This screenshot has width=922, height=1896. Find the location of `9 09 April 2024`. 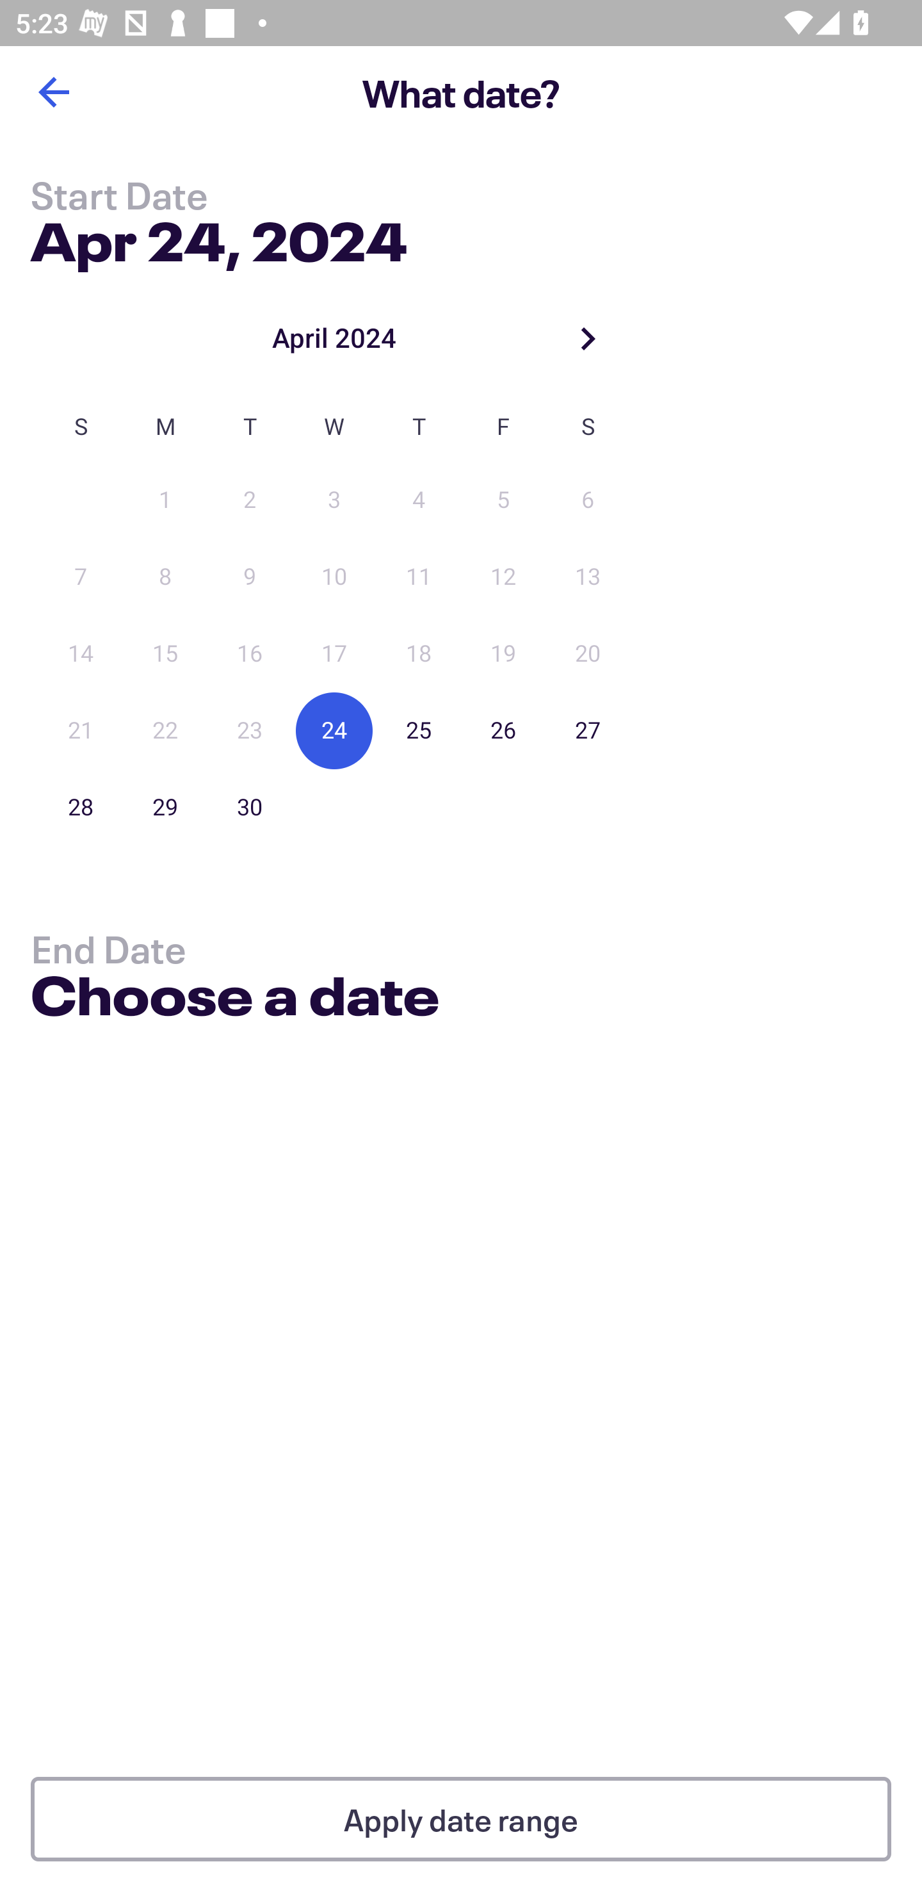

9 09 April 2024 is located at coordinates (250, 577).